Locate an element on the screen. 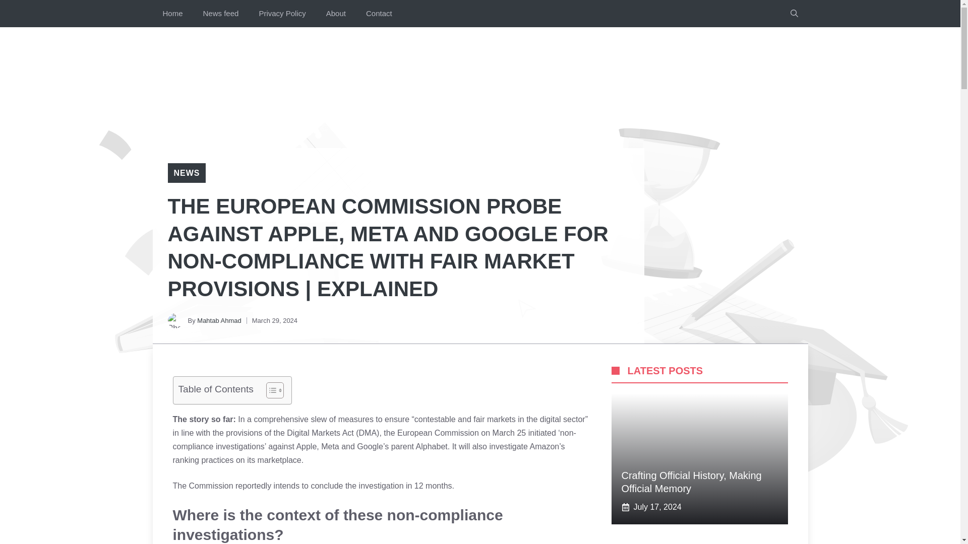 The width and height of the screenshot is (968, 544). Home is located at coordinates (172, 14).